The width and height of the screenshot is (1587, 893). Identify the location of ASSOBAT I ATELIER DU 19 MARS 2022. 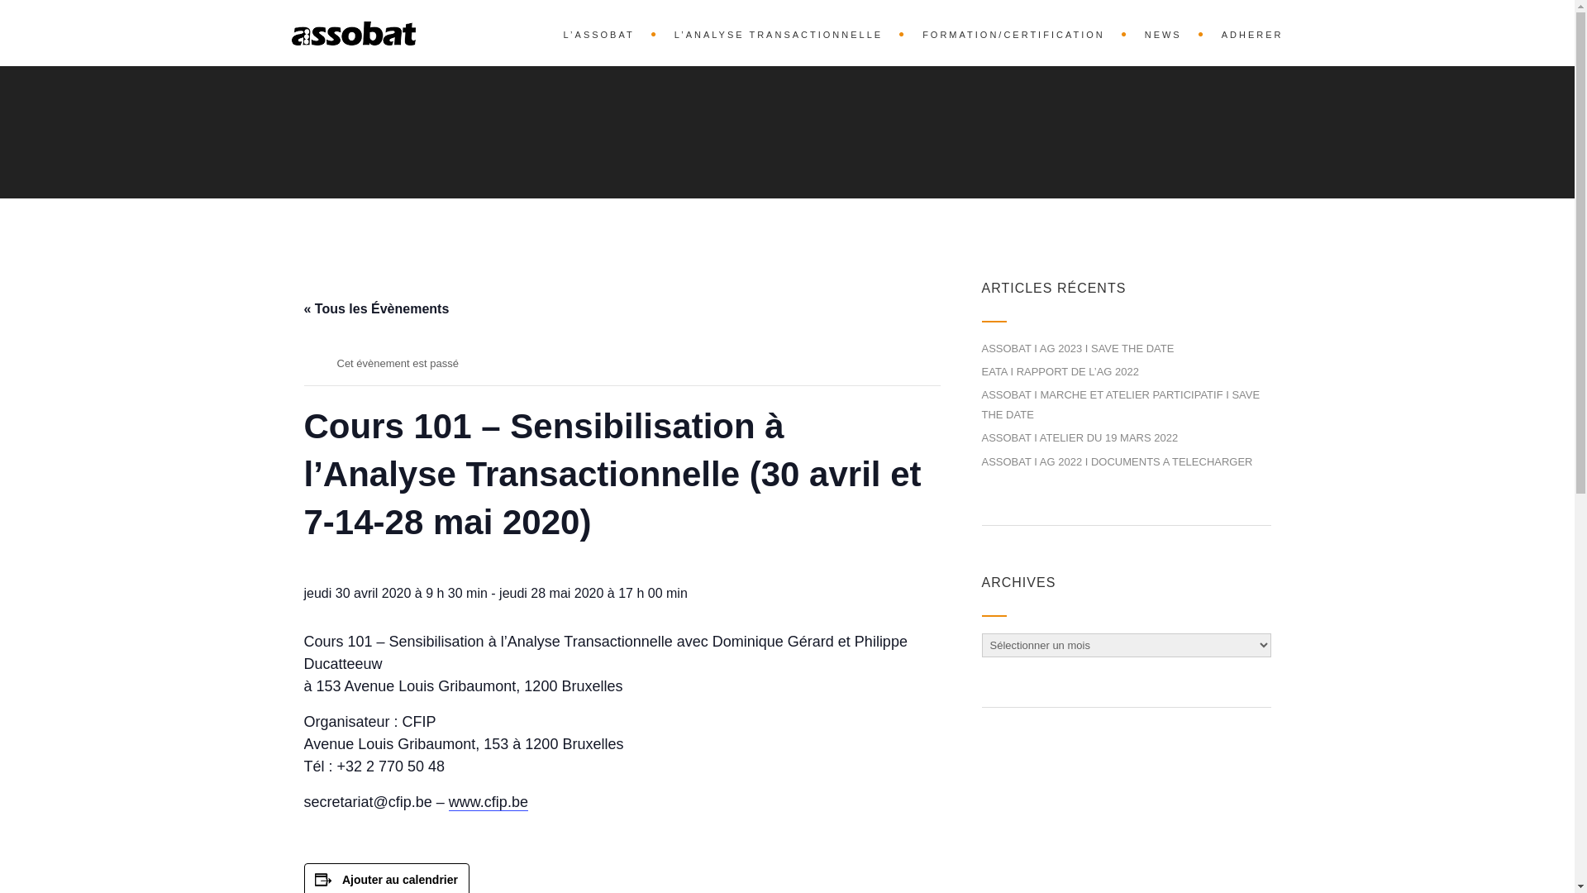
(1080, 438).